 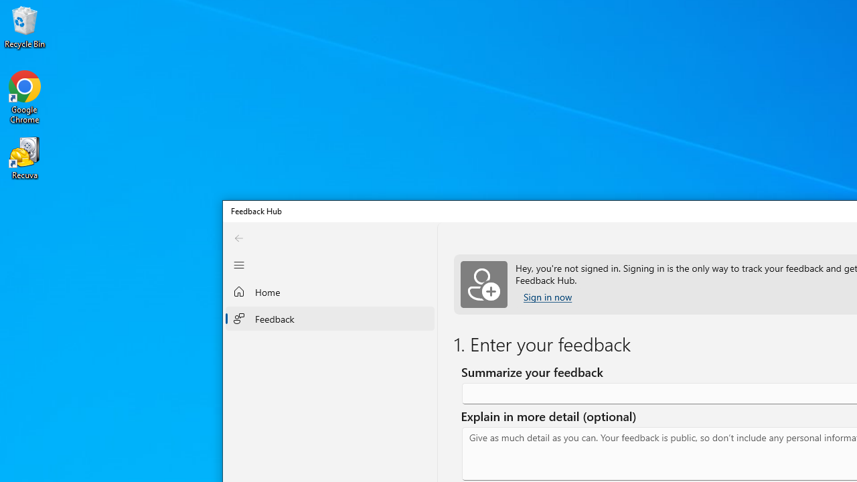 What do you see at coordinates (329, 318) in the screenshot?
I see `Feedback` at bounding box center [329, 318].